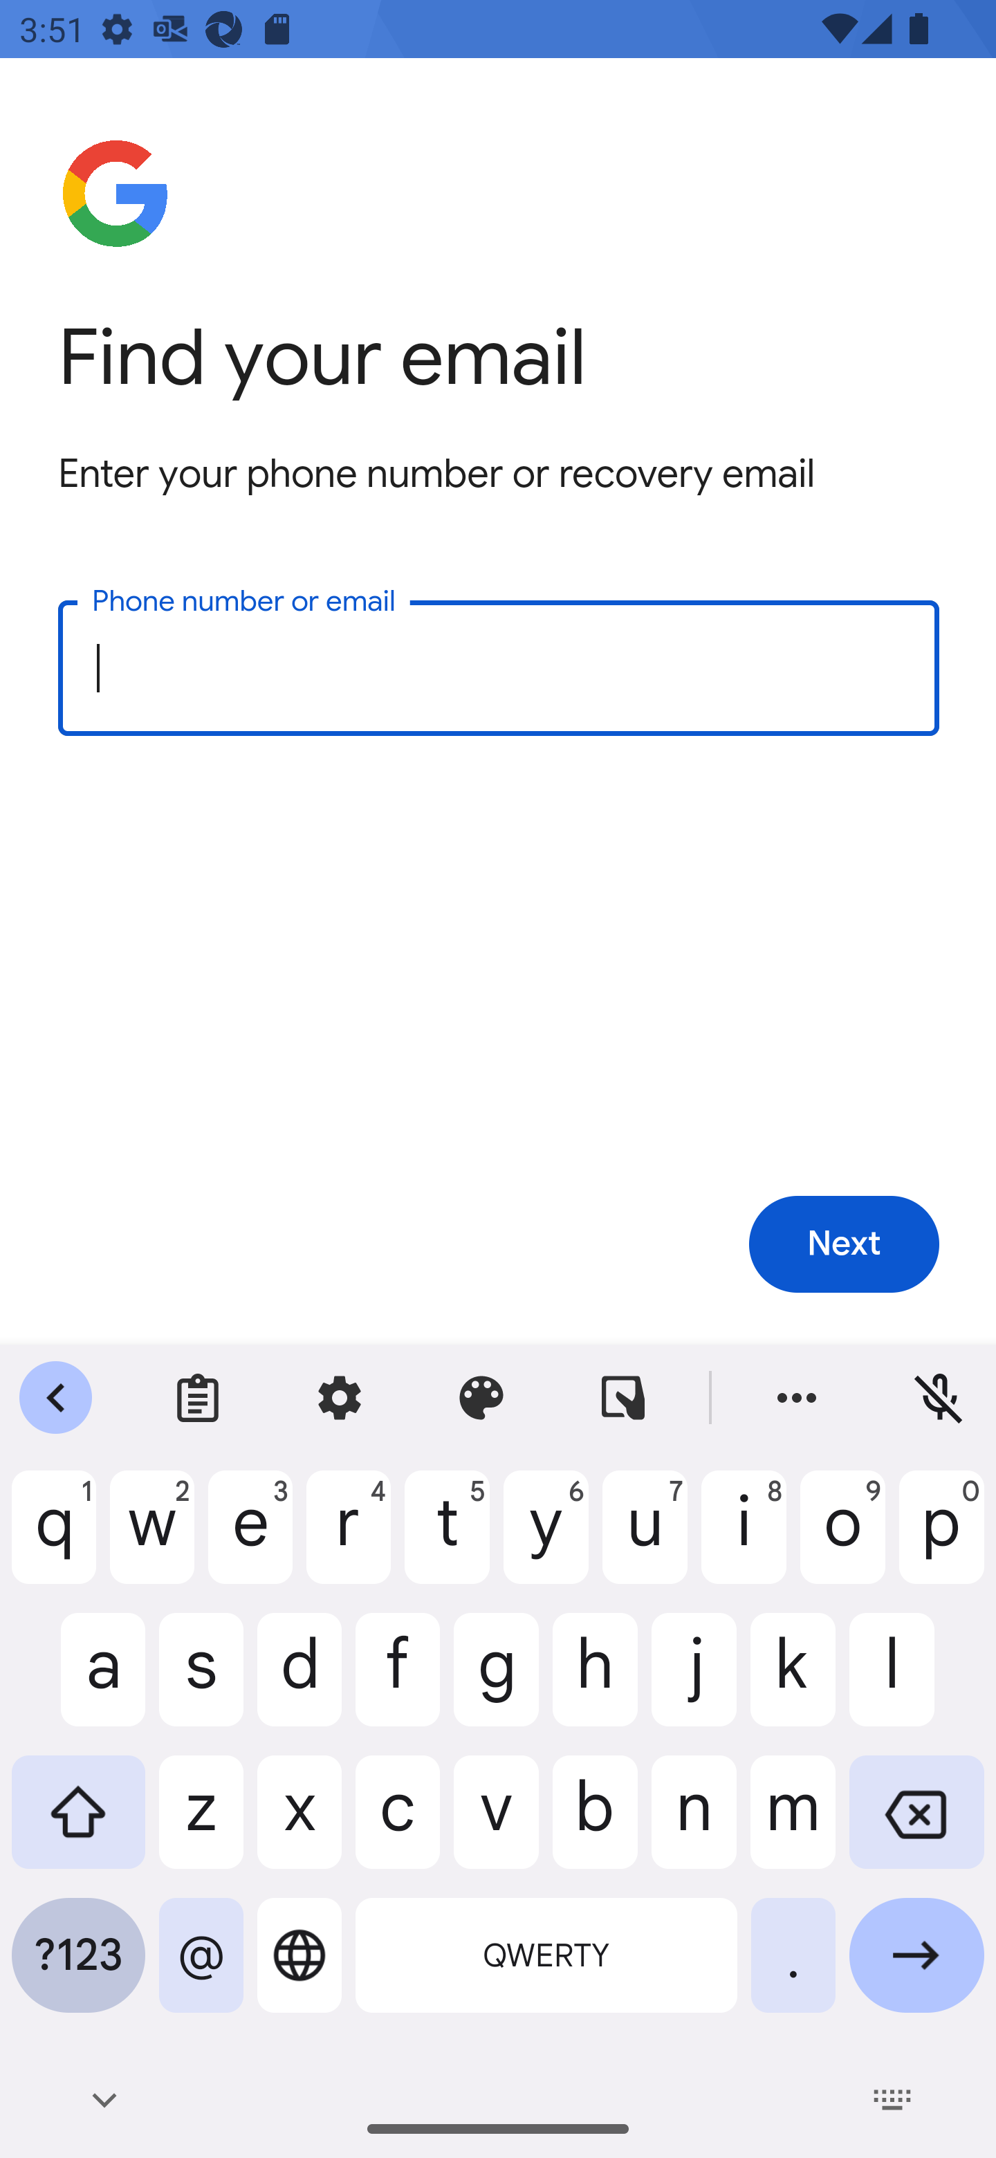 This screenshot has width=996, height=2158. What do you see at coordinates (844, 1245) in the screenshot?
I see `Next` at bounding box center [844, 1245].